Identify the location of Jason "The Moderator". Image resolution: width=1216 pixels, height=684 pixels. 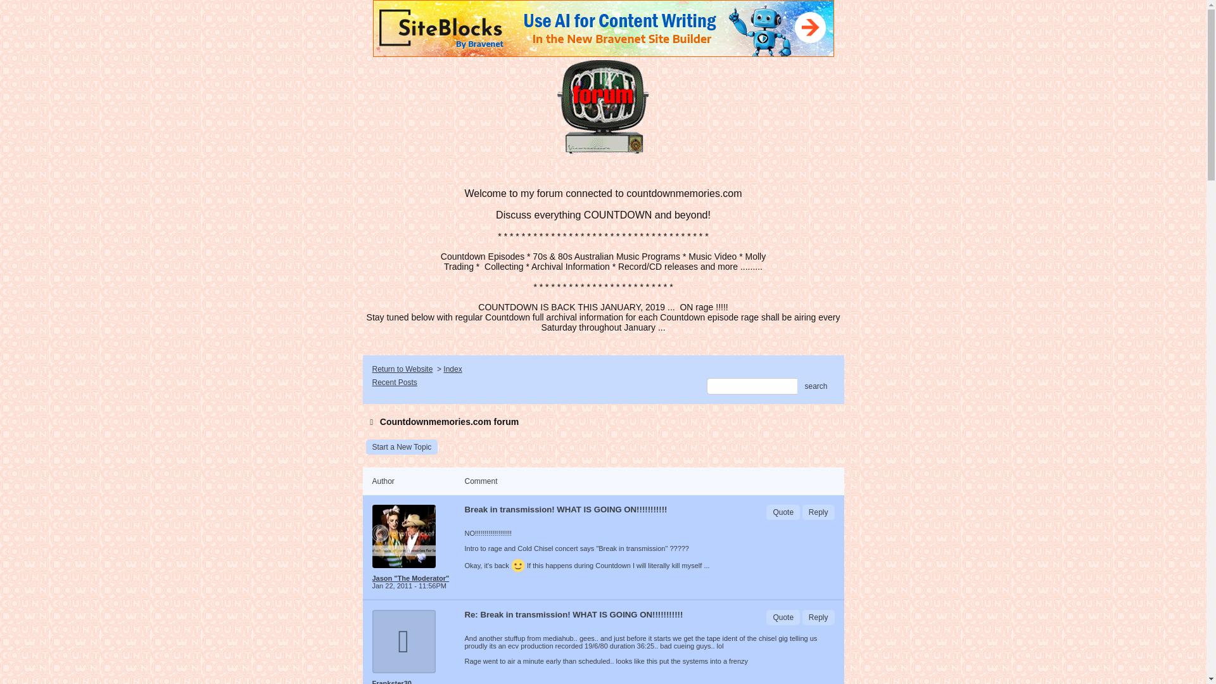
(413, 578).